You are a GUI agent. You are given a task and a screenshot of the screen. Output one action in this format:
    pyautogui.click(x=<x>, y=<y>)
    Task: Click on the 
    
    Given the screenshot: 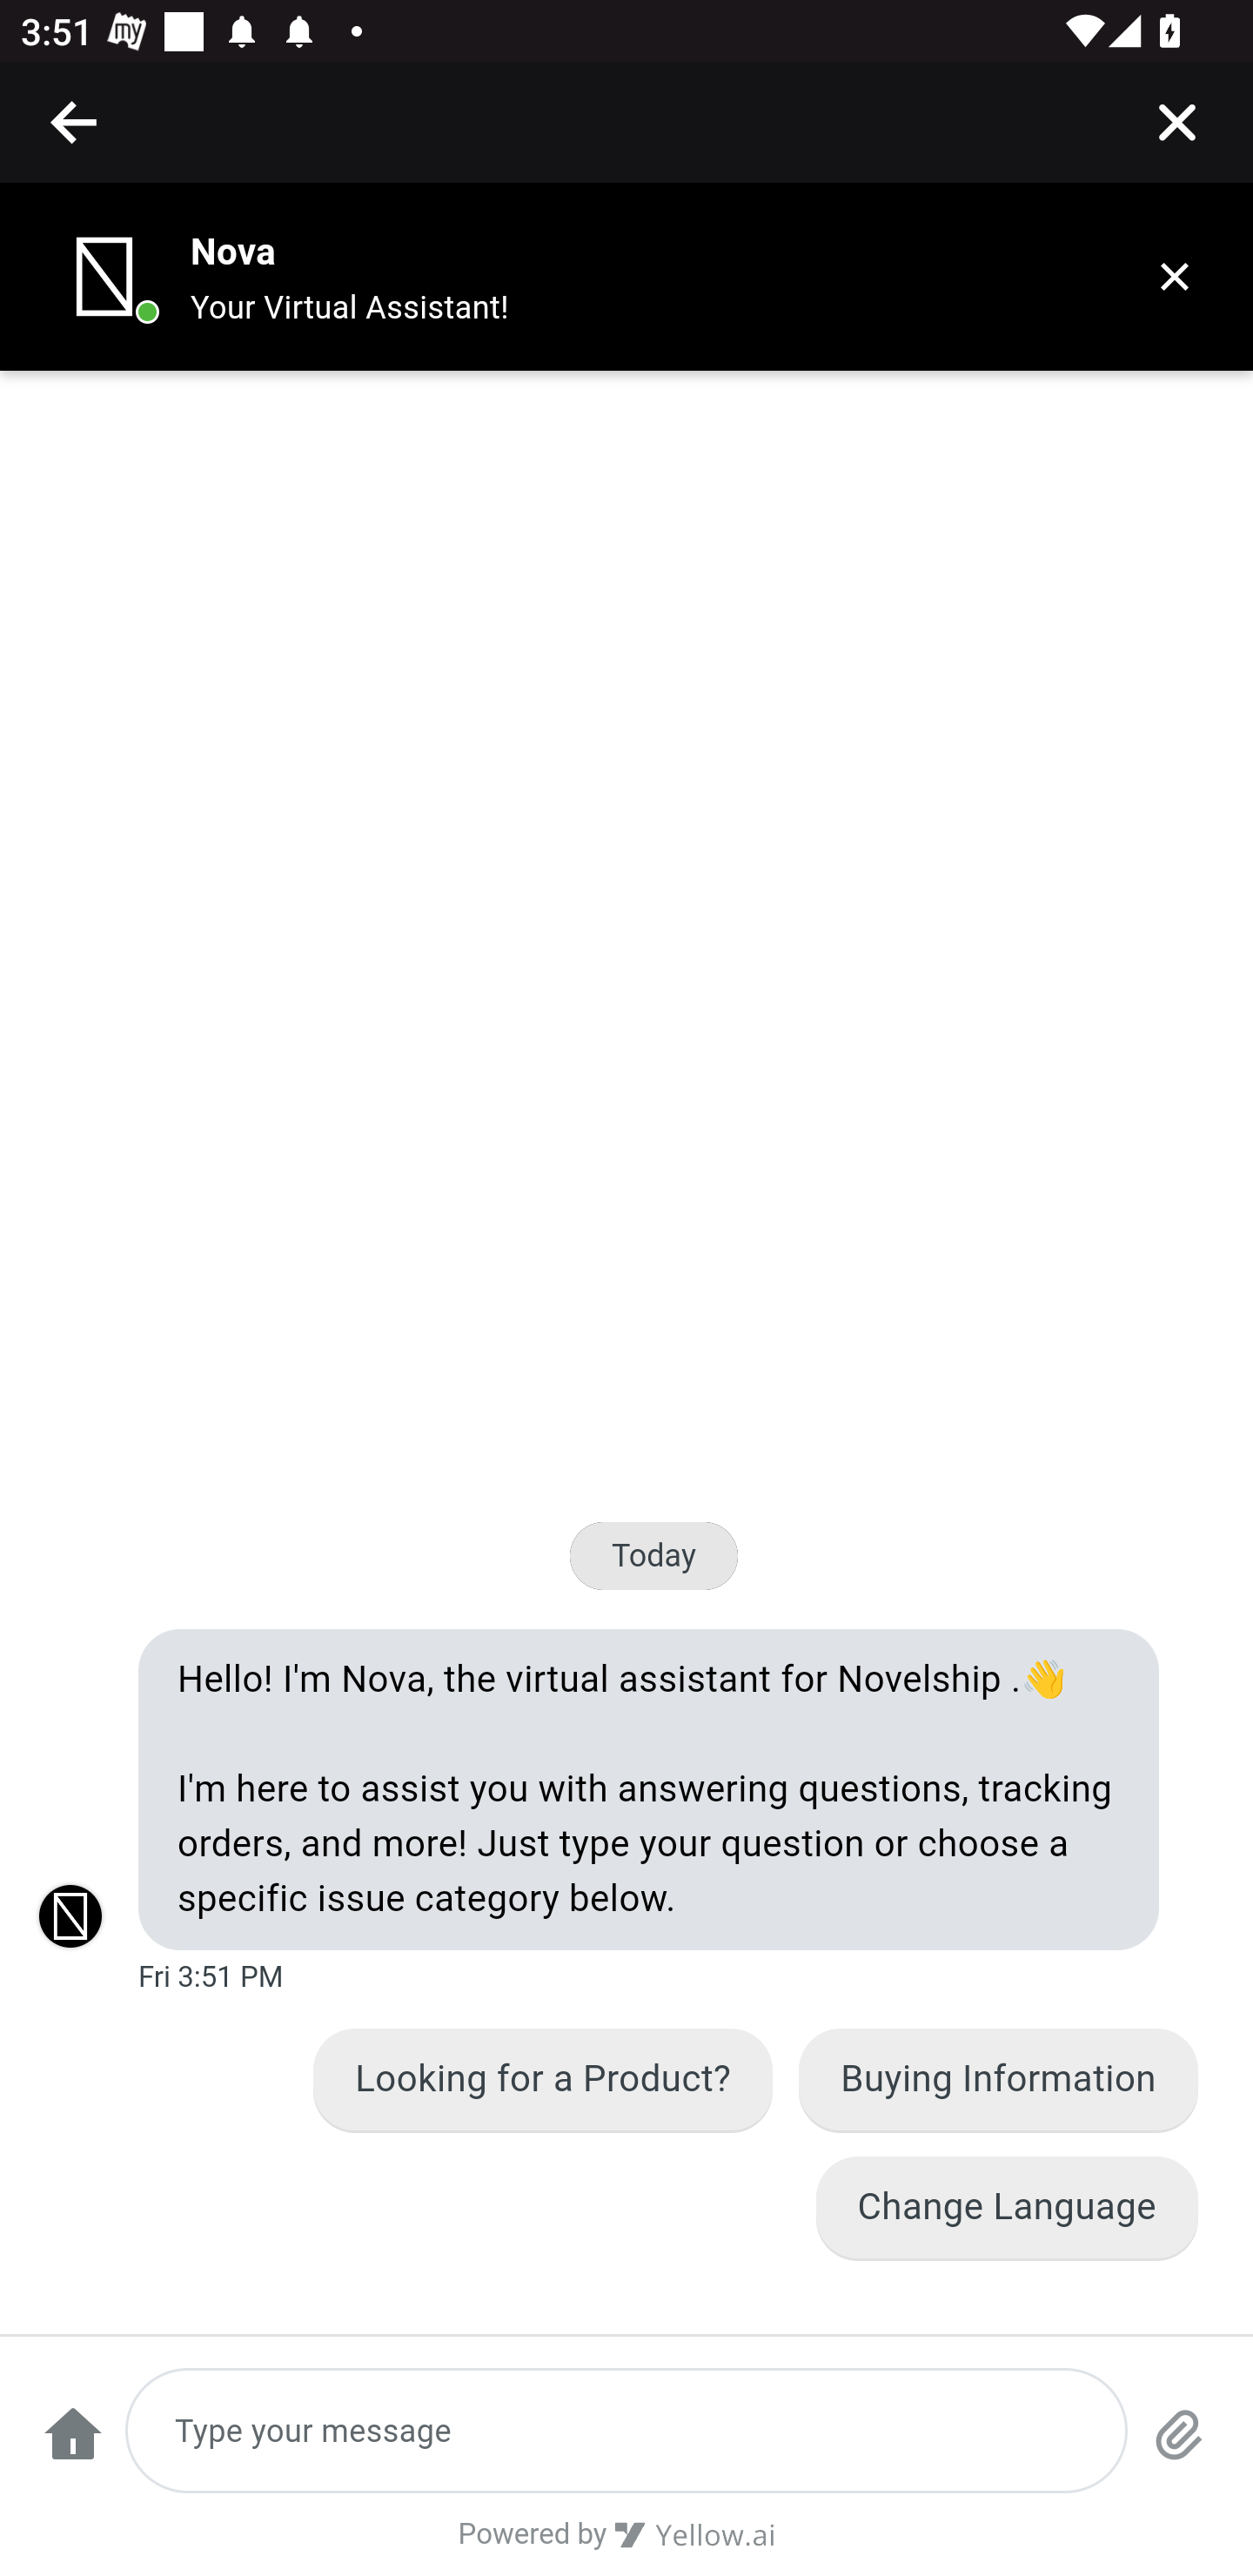 What is the action you would take?
    pyautogui.click(x=75, y=122)
    